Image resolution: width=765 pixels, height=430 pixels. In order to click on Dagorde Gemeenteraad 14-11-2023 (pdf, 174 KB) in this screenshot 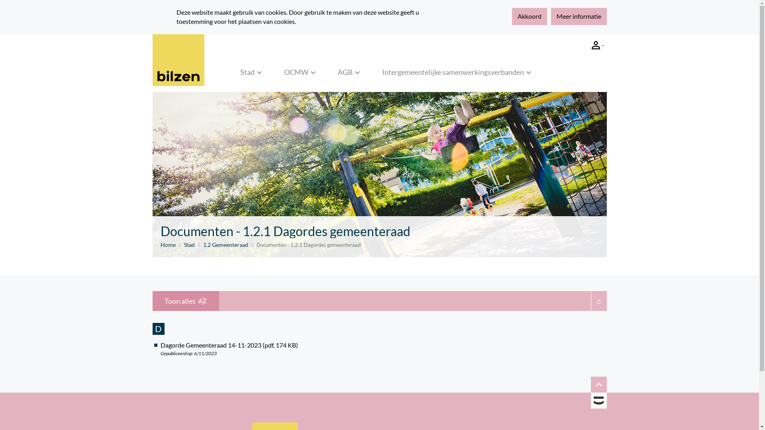, I will do `click(229, 345)`.